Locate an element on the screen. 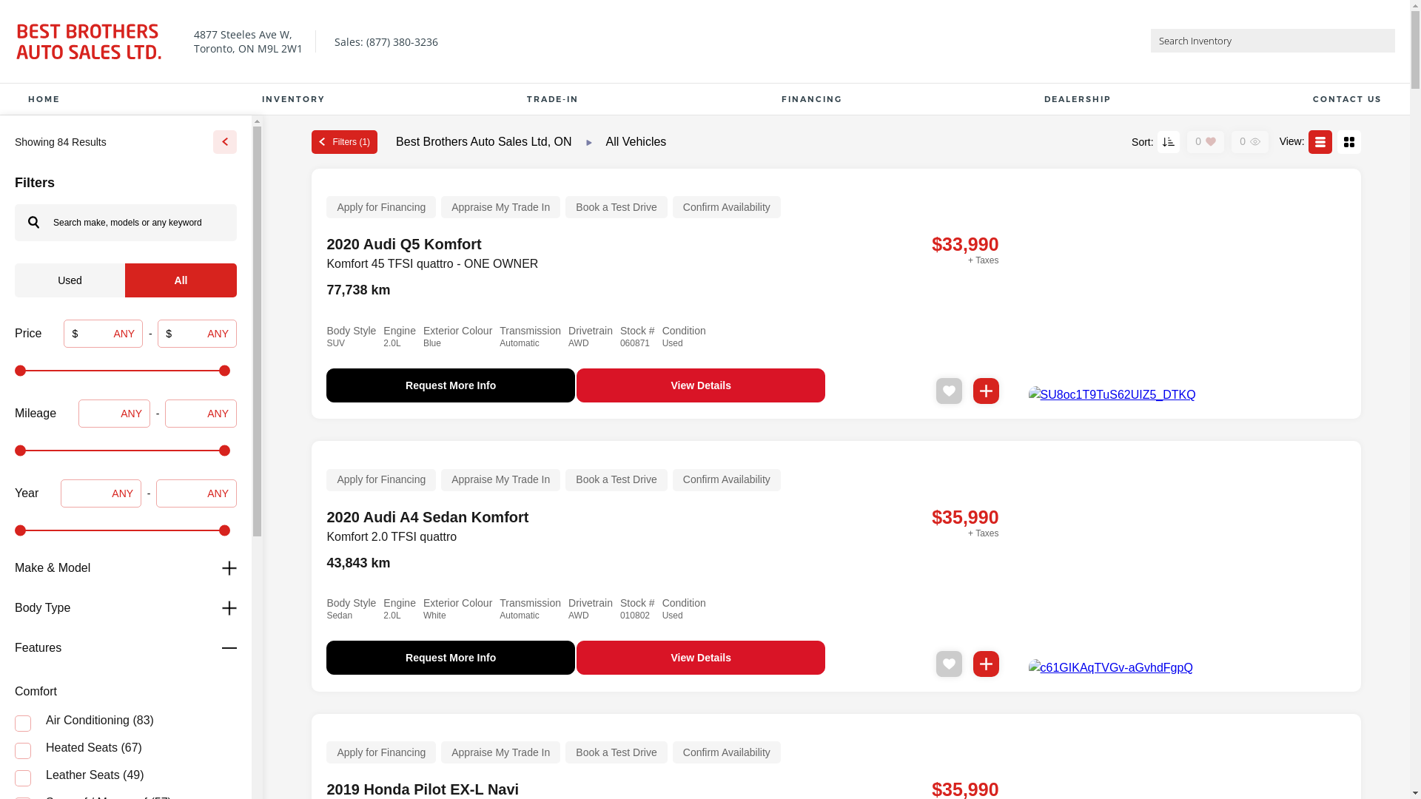 This screenshot has height=799, width=1421. Add to Compare is located at coordinates (986, 664).